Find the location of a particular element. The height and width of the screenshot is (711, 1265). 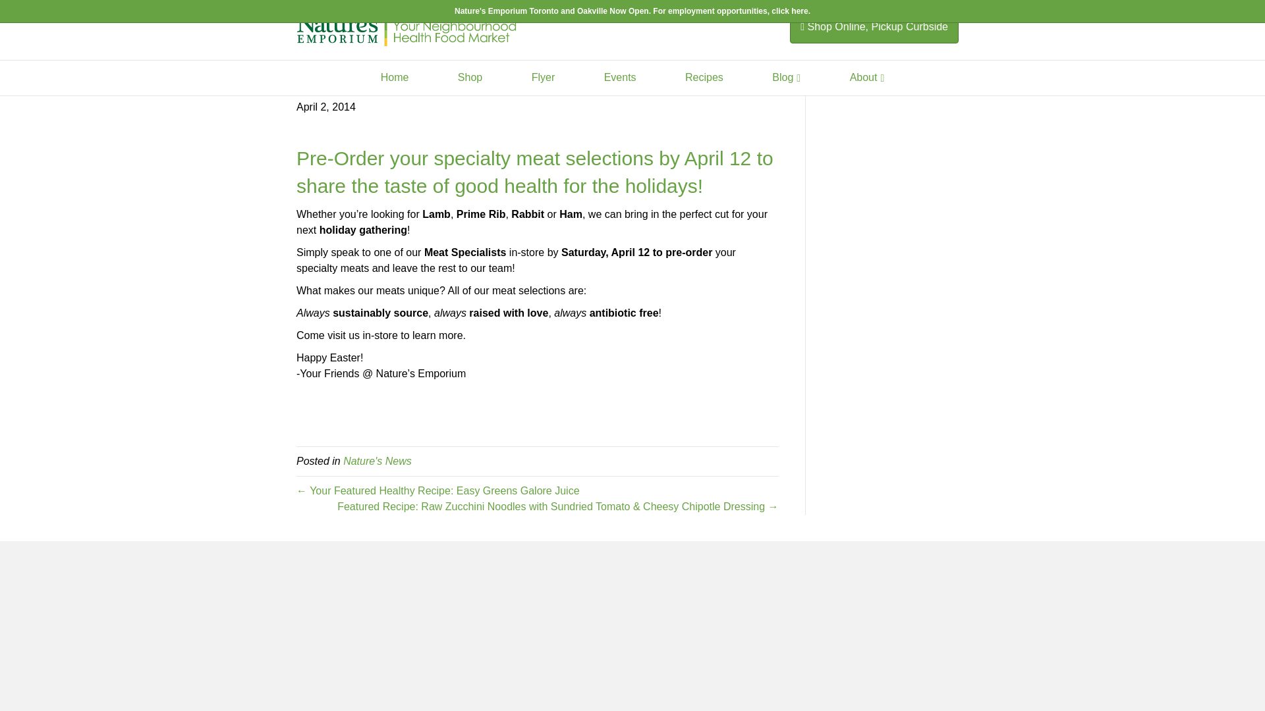

Events is located at coordinates (621, 77).